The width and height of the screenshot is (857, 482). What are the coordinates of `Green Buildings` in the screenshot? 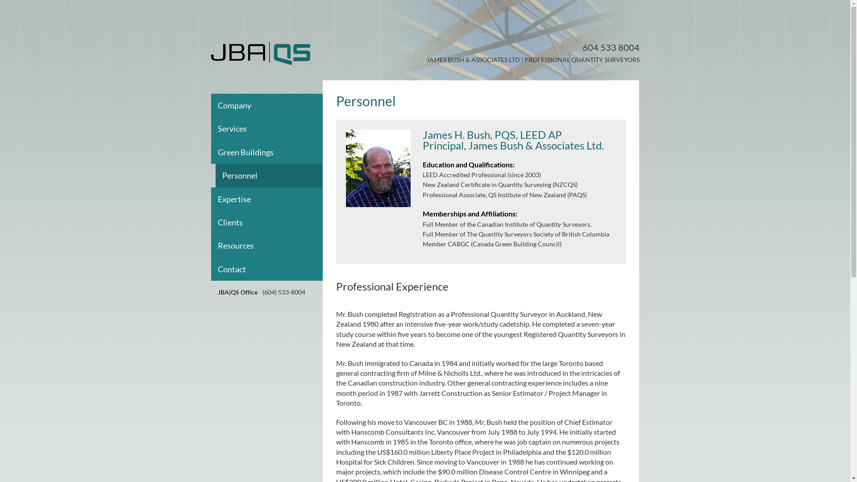 It's located at (273, 152).